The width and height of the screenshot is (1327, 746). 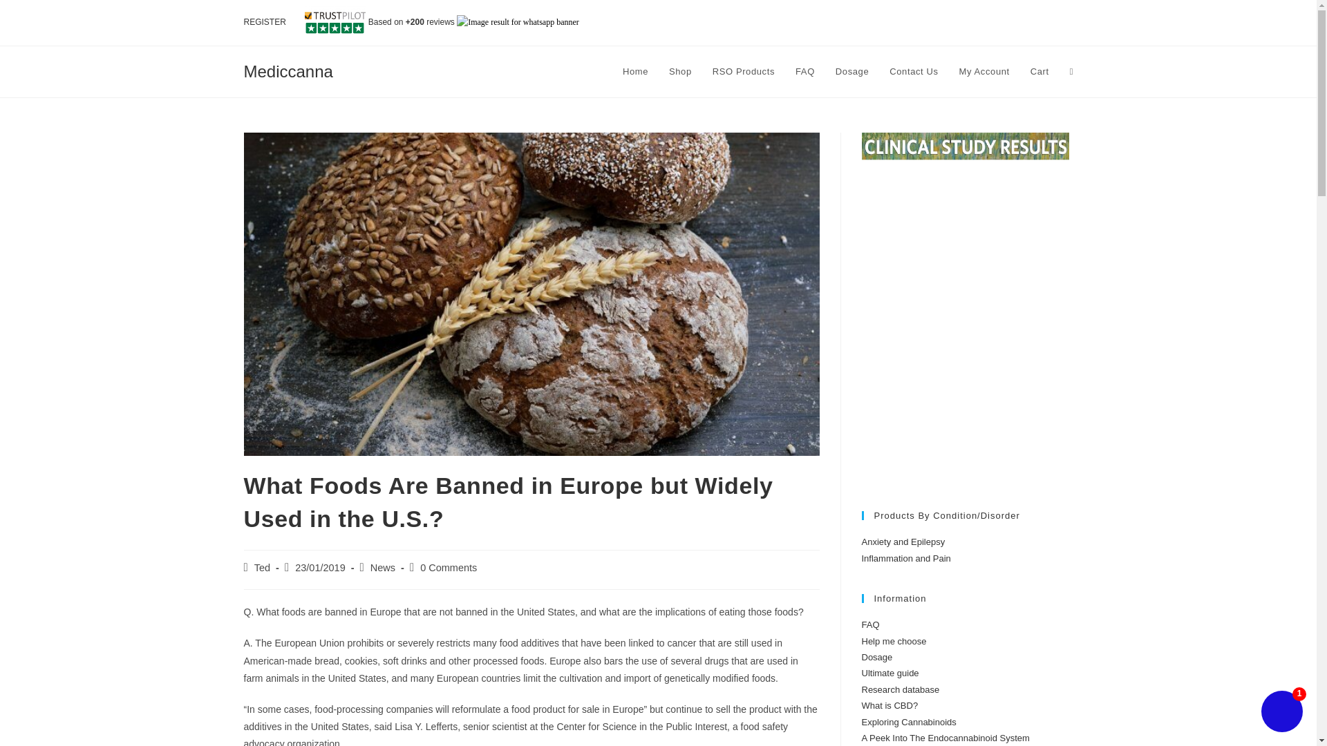 I want to click on Ted, so click(x=263, y=568).